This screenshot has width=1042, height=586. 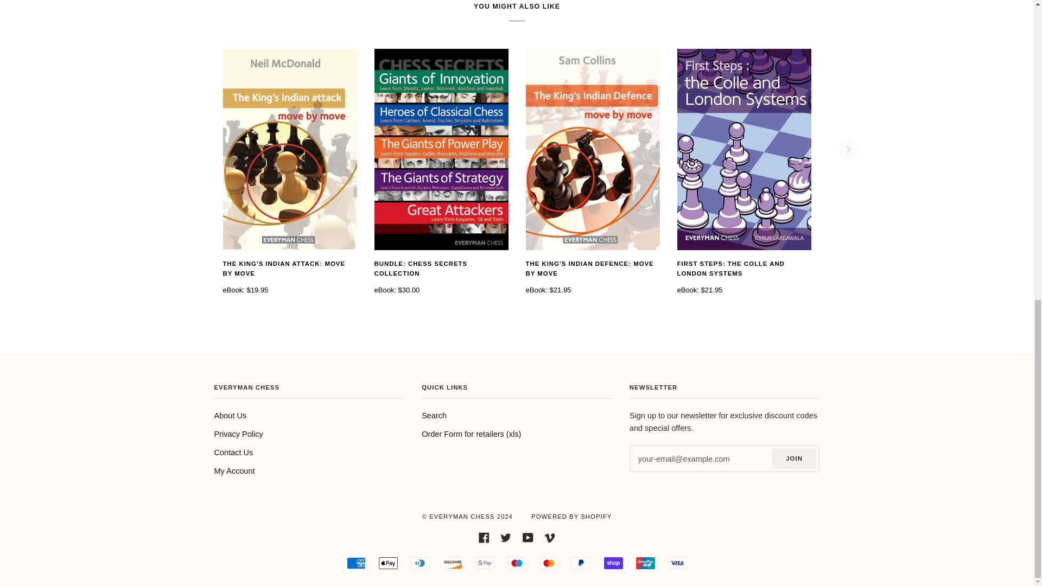 What do you see at coordinates (453, 563) in the screenshot?
I see `DISCOVER` at bounding box center [453, 563].